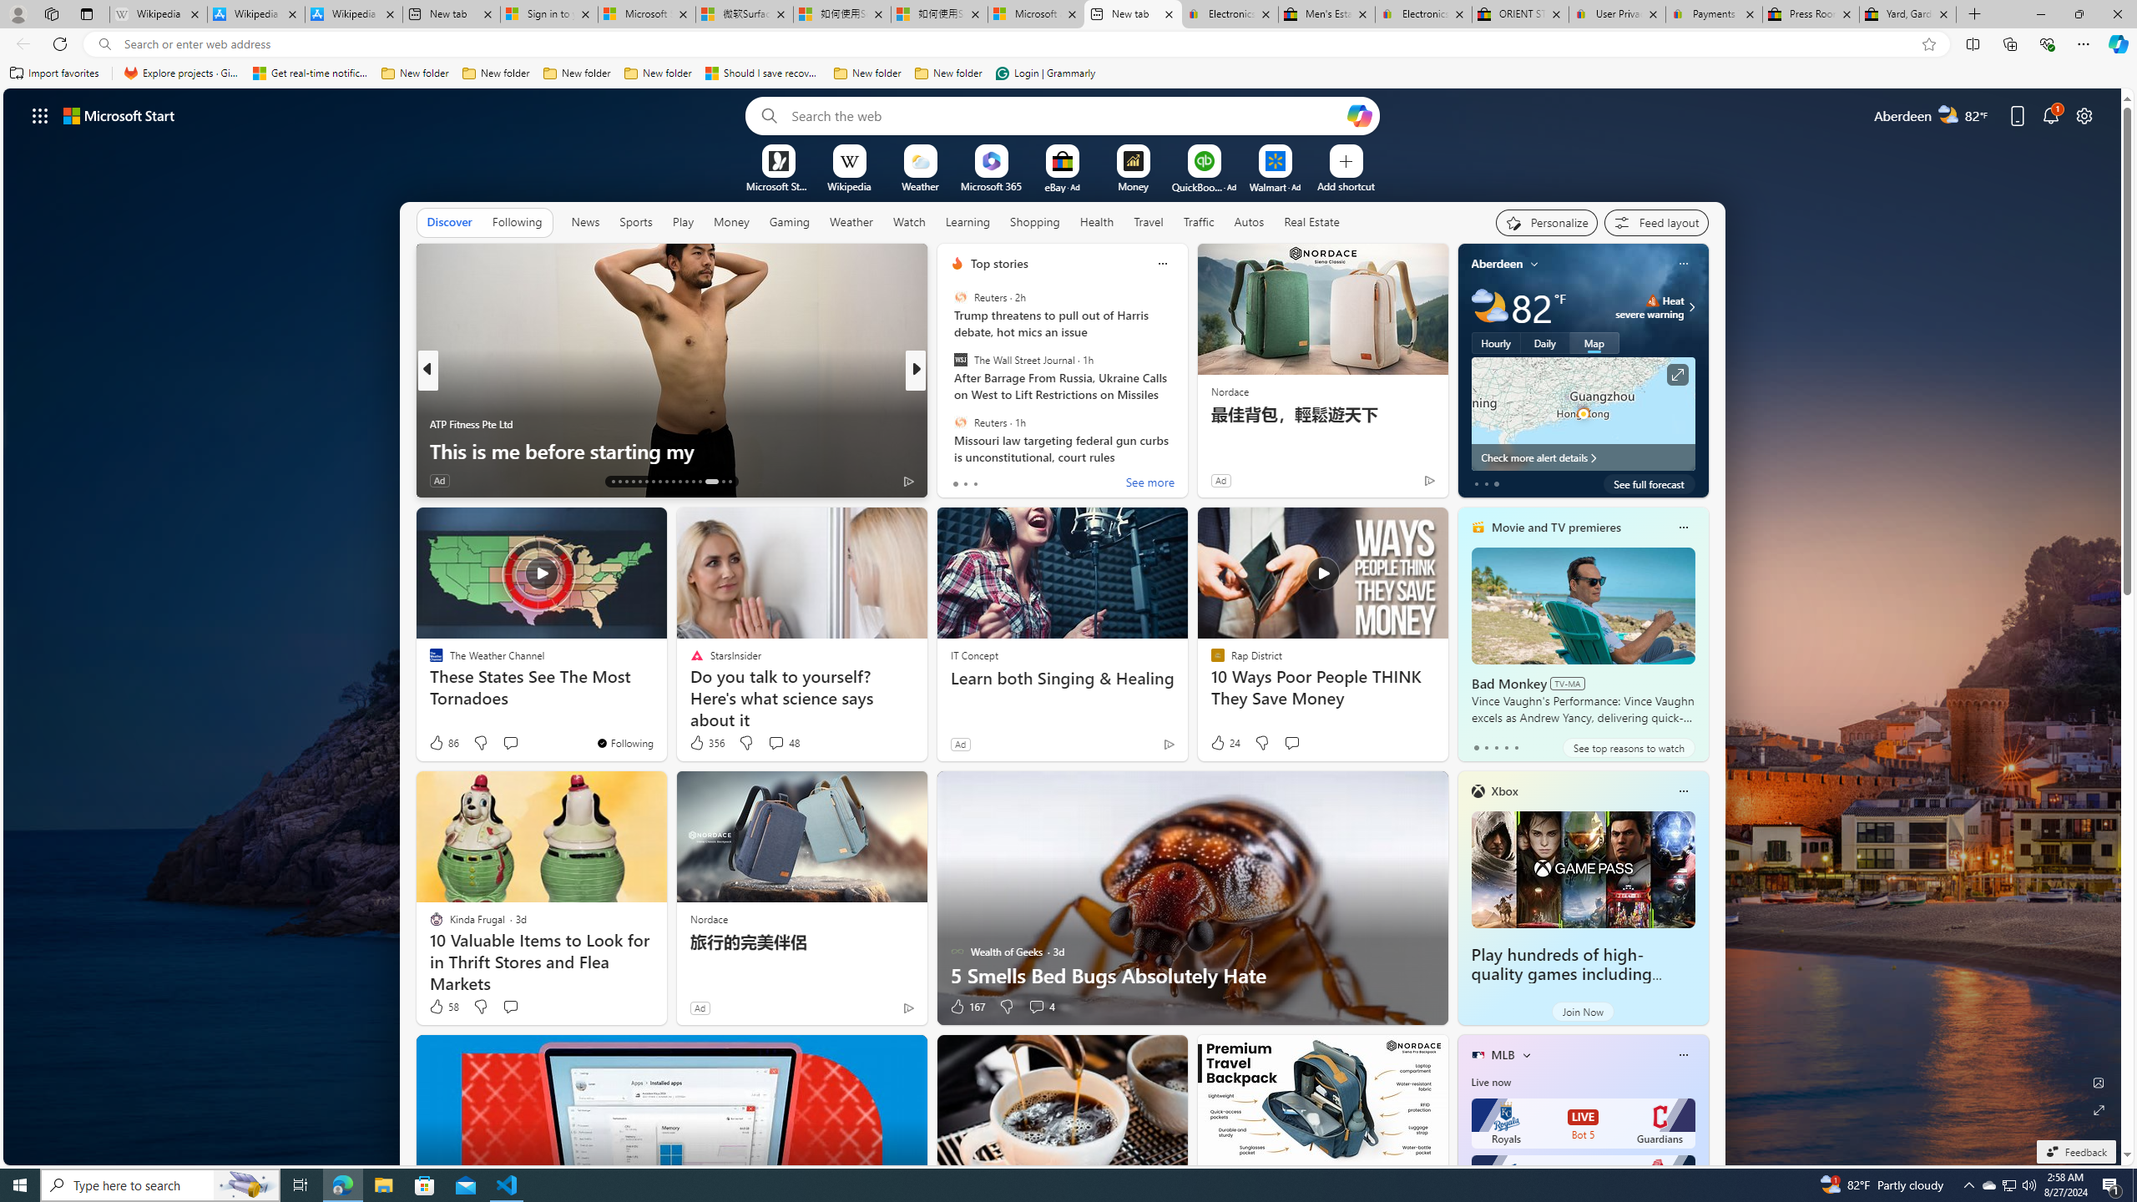 This screenshot has width=2137, height=1202. What do you see at coordinates (624, 743) in the screenshot?
I see `You're following The Weather Channel` at bounding box center [624, 743].